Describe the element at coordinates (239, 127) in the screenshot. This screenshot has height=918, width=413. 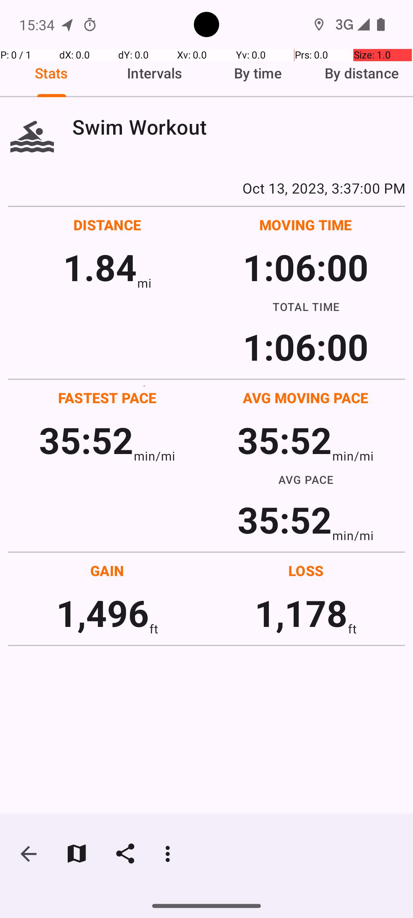
I see `Swim Workout` at that location.